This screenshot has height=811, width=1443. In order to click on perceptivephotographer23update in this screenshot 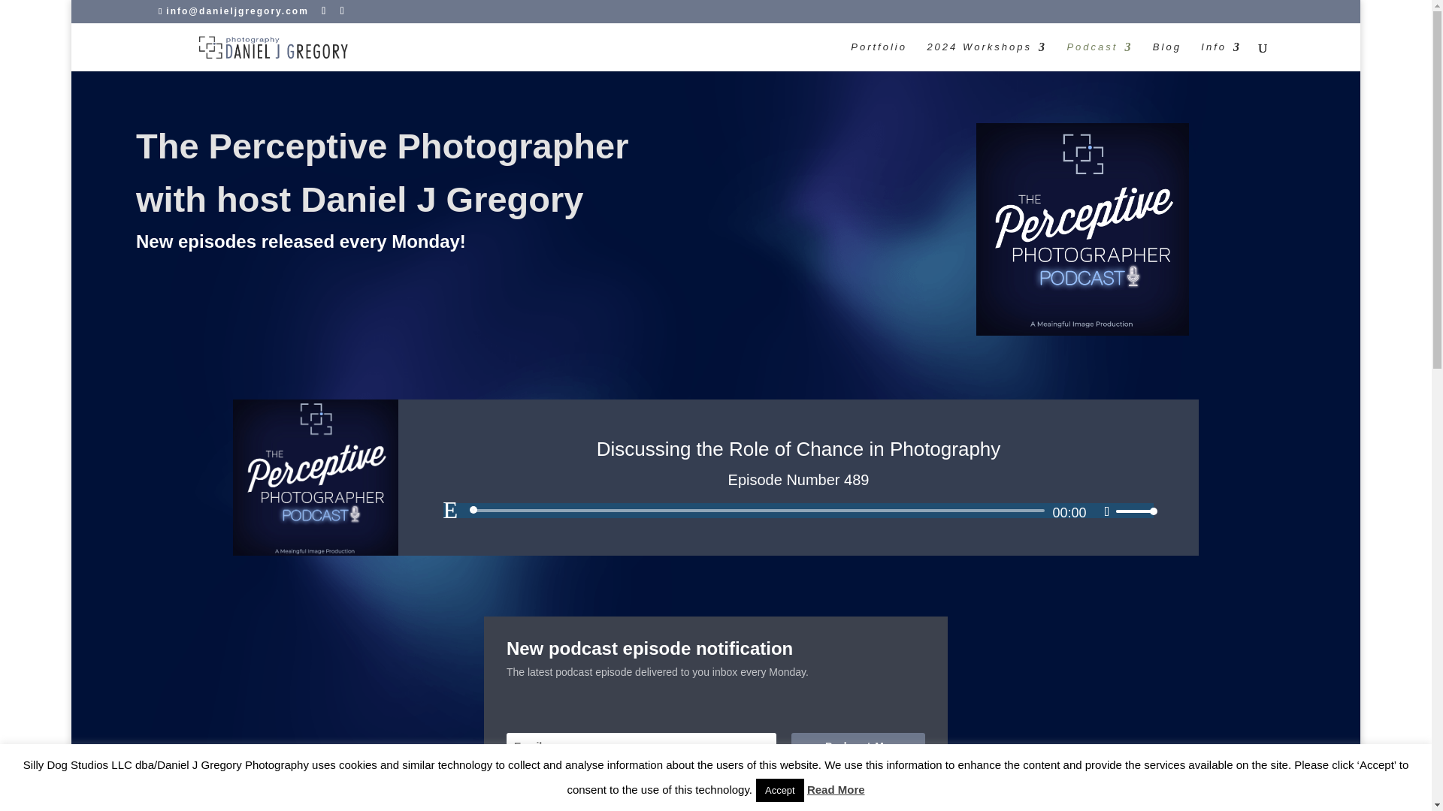, I will do `click(1082, 230)`.